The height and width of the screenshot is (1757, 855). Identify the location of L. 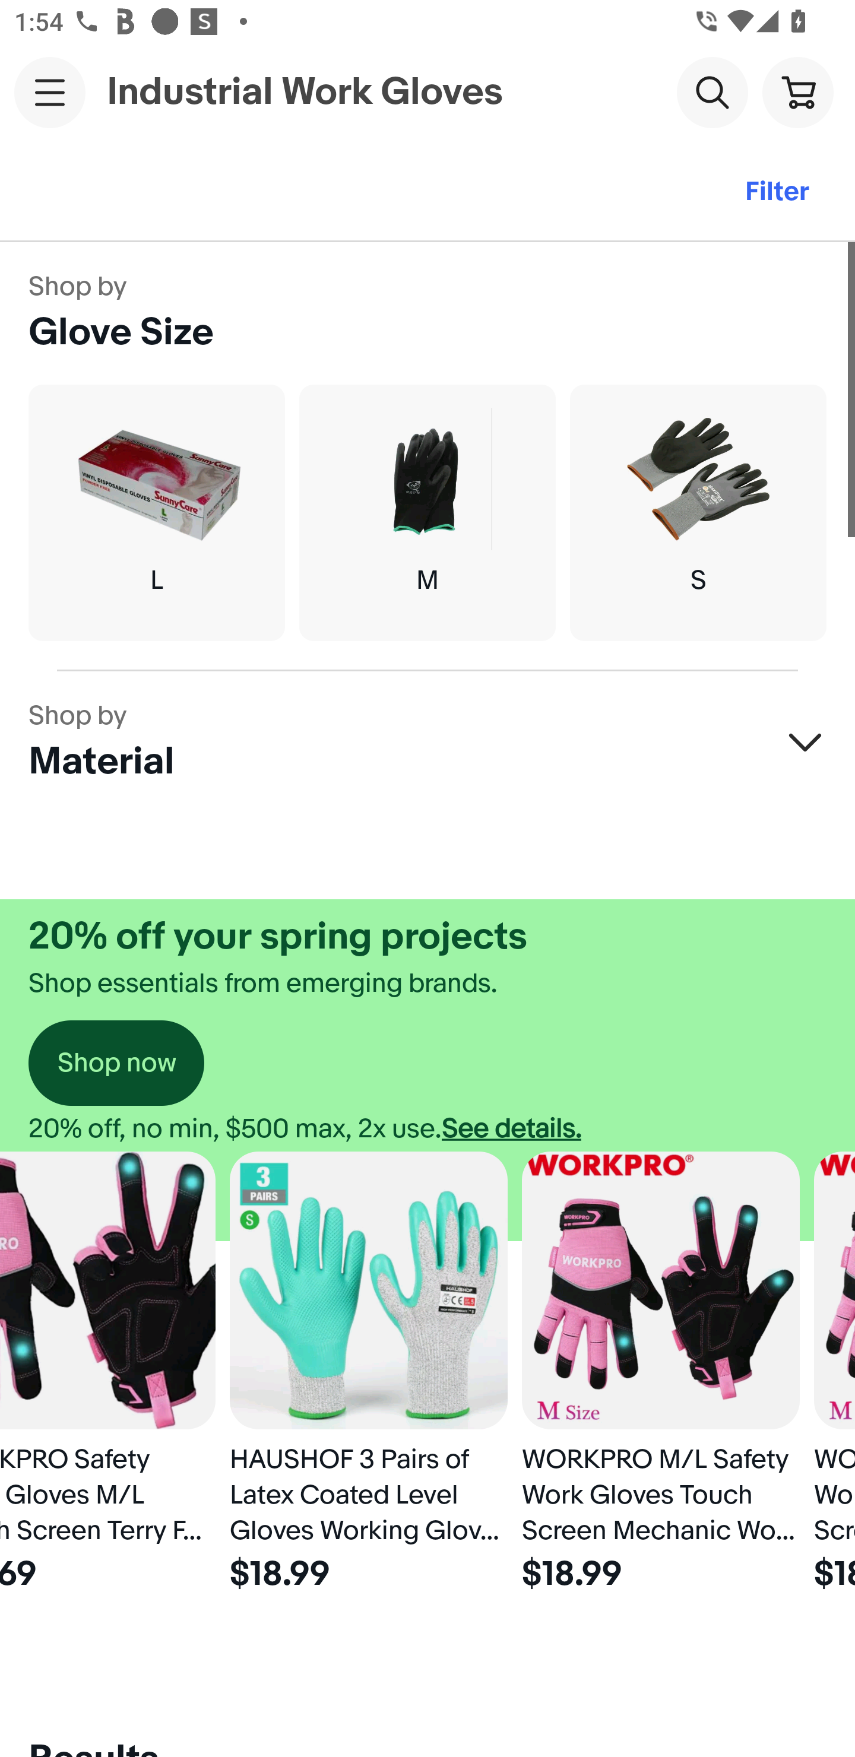
(156, 513).